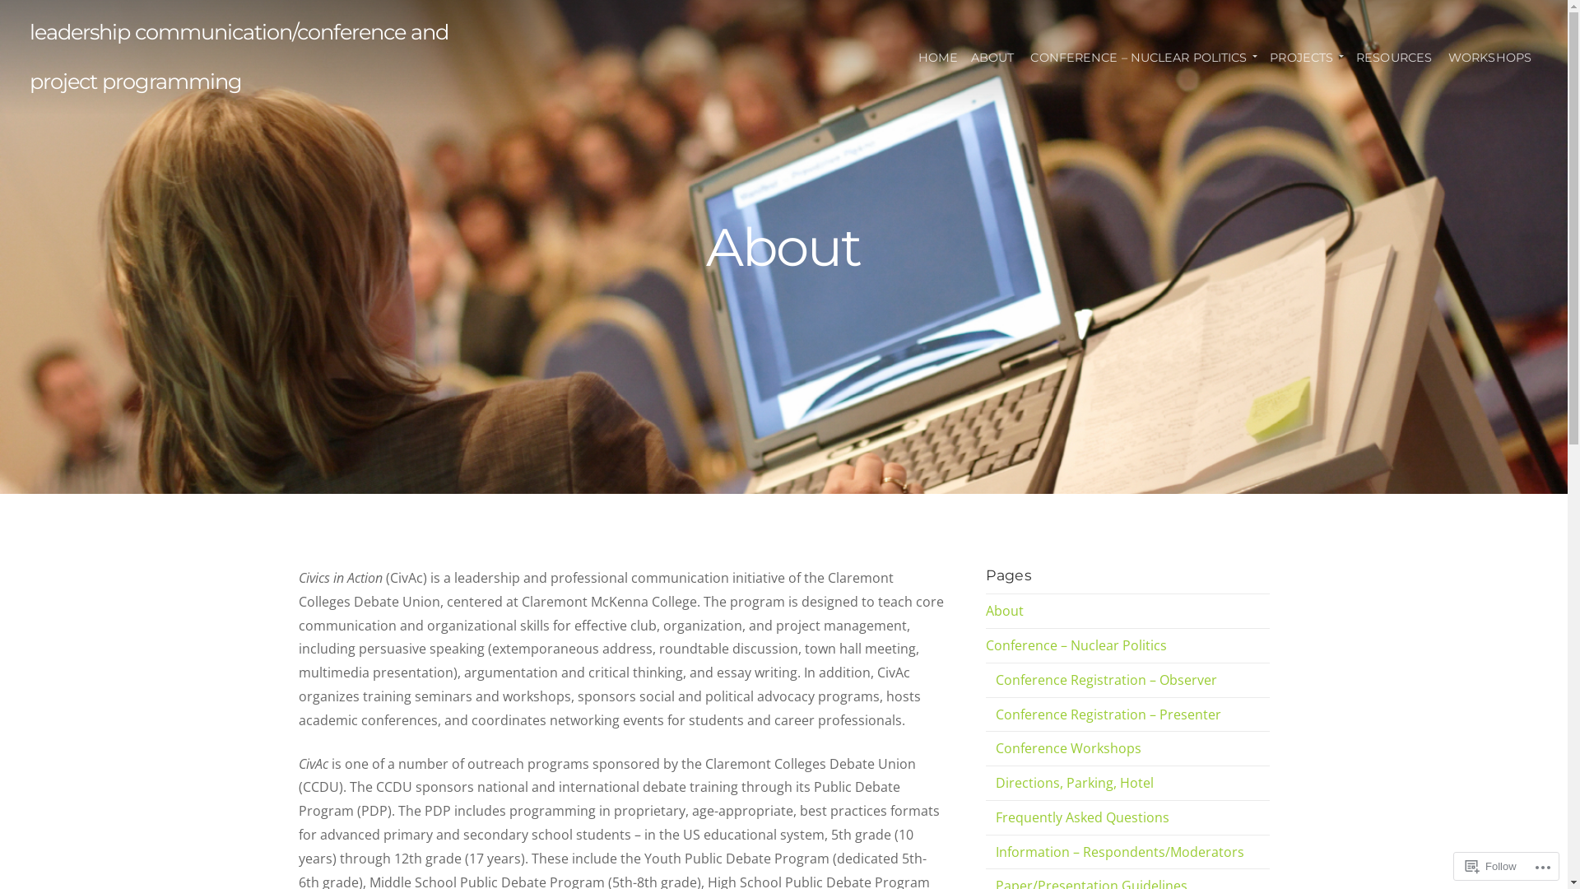  I want to click on RESOURCES, so click(1394, 58).